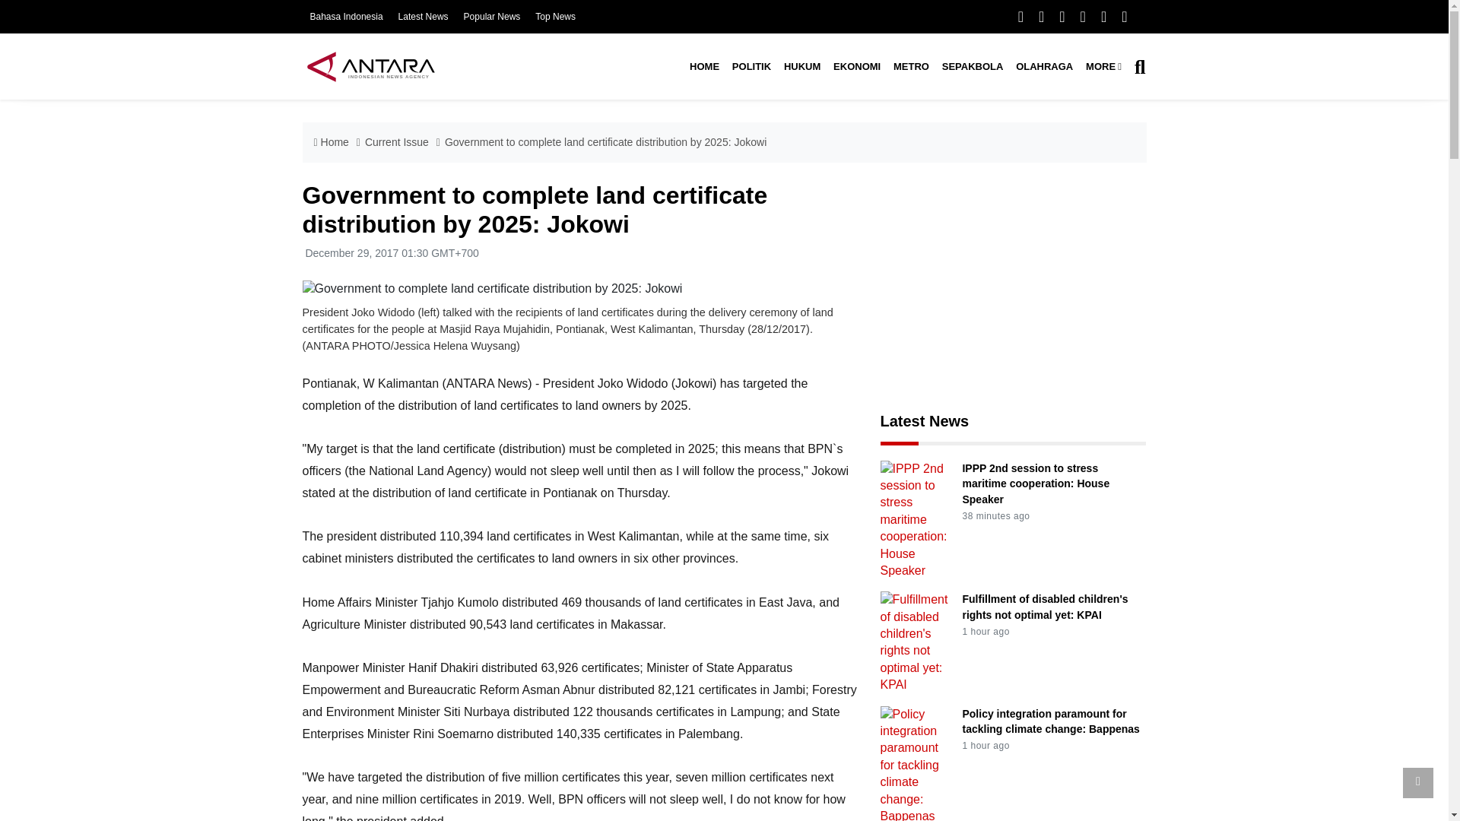 This screenshot has height=821, width=1460. I want to click on Top News, so click(555, 17).